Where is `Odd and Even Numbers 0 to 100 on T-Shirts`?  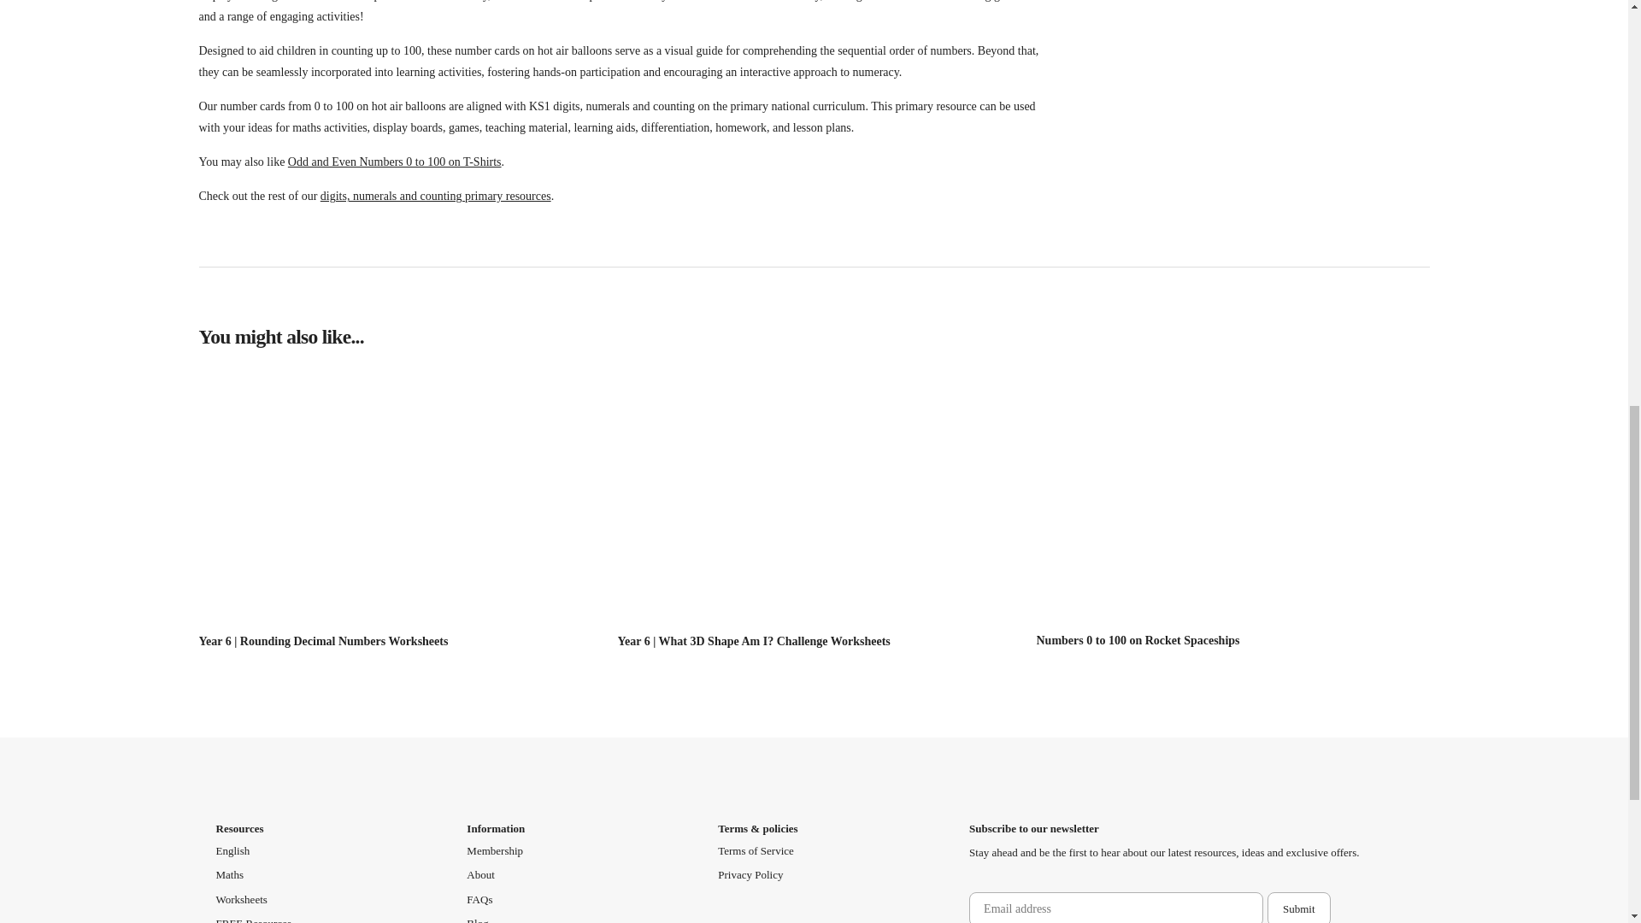 Odd and Even Numbers 0 to 100 on T-Shirts is located at coordinates (395, 162).